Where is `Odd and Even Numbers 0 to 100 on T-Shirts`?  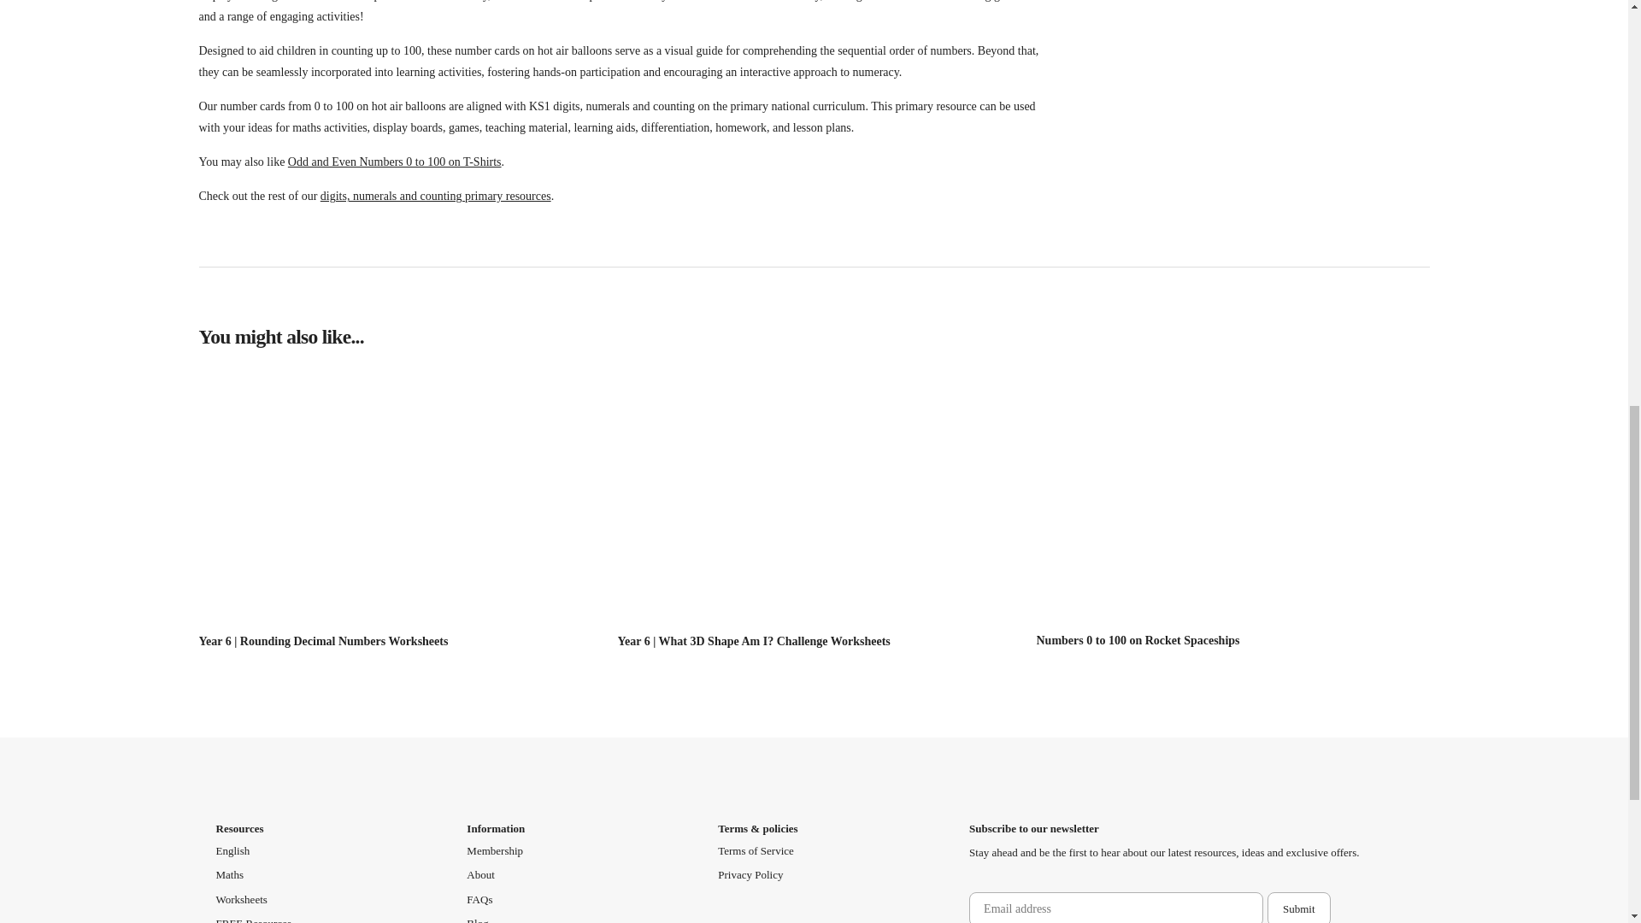 Odd and Even Numbers 0 to 100 on T-Shirts is located at coordinates (395, 162).